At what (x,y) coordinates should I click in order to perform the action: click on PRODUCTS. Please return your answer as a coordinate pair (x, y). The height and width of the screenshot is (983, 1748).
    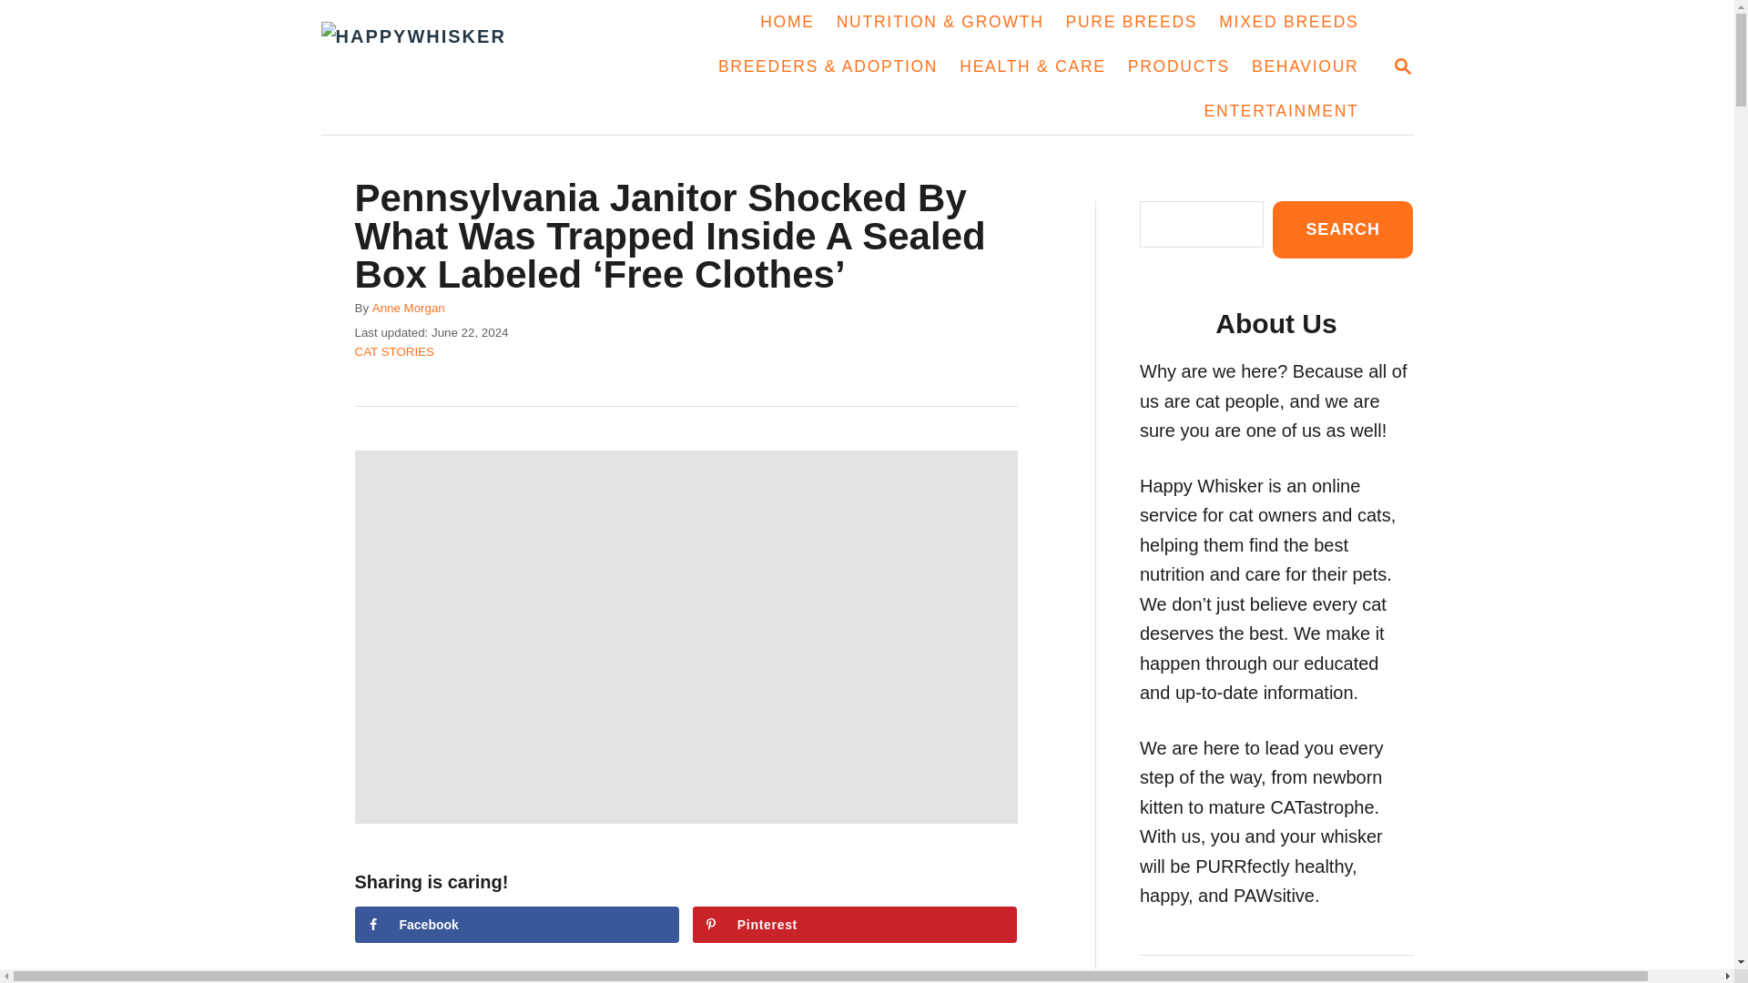
    Looking at the image, I should click on (1342, 229).